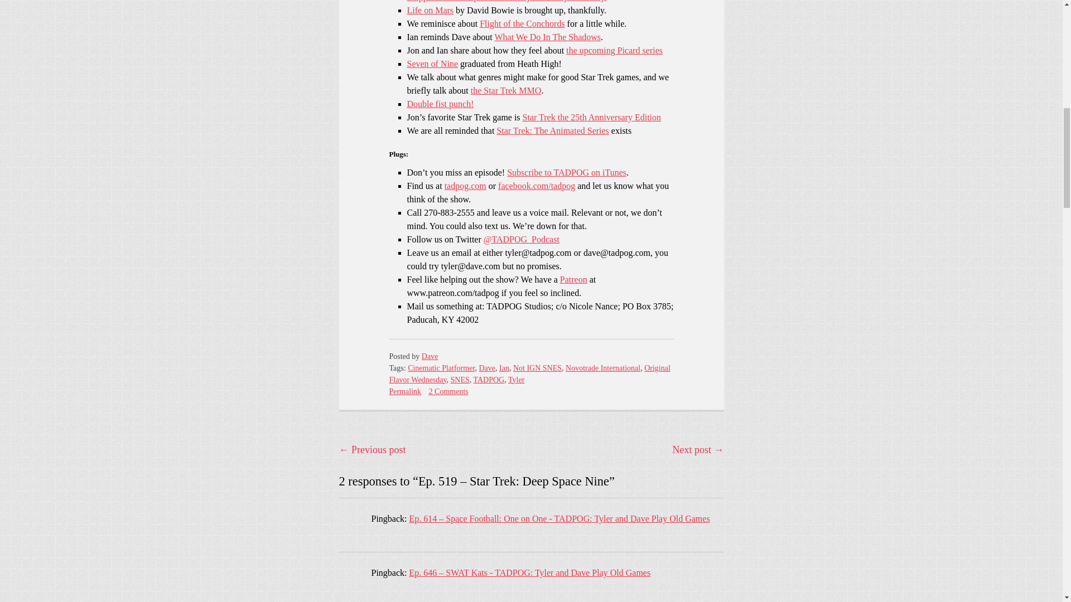 This screenshot has width=1071, height=602. I want to click on View all posts by Dave, so click(430, 356).